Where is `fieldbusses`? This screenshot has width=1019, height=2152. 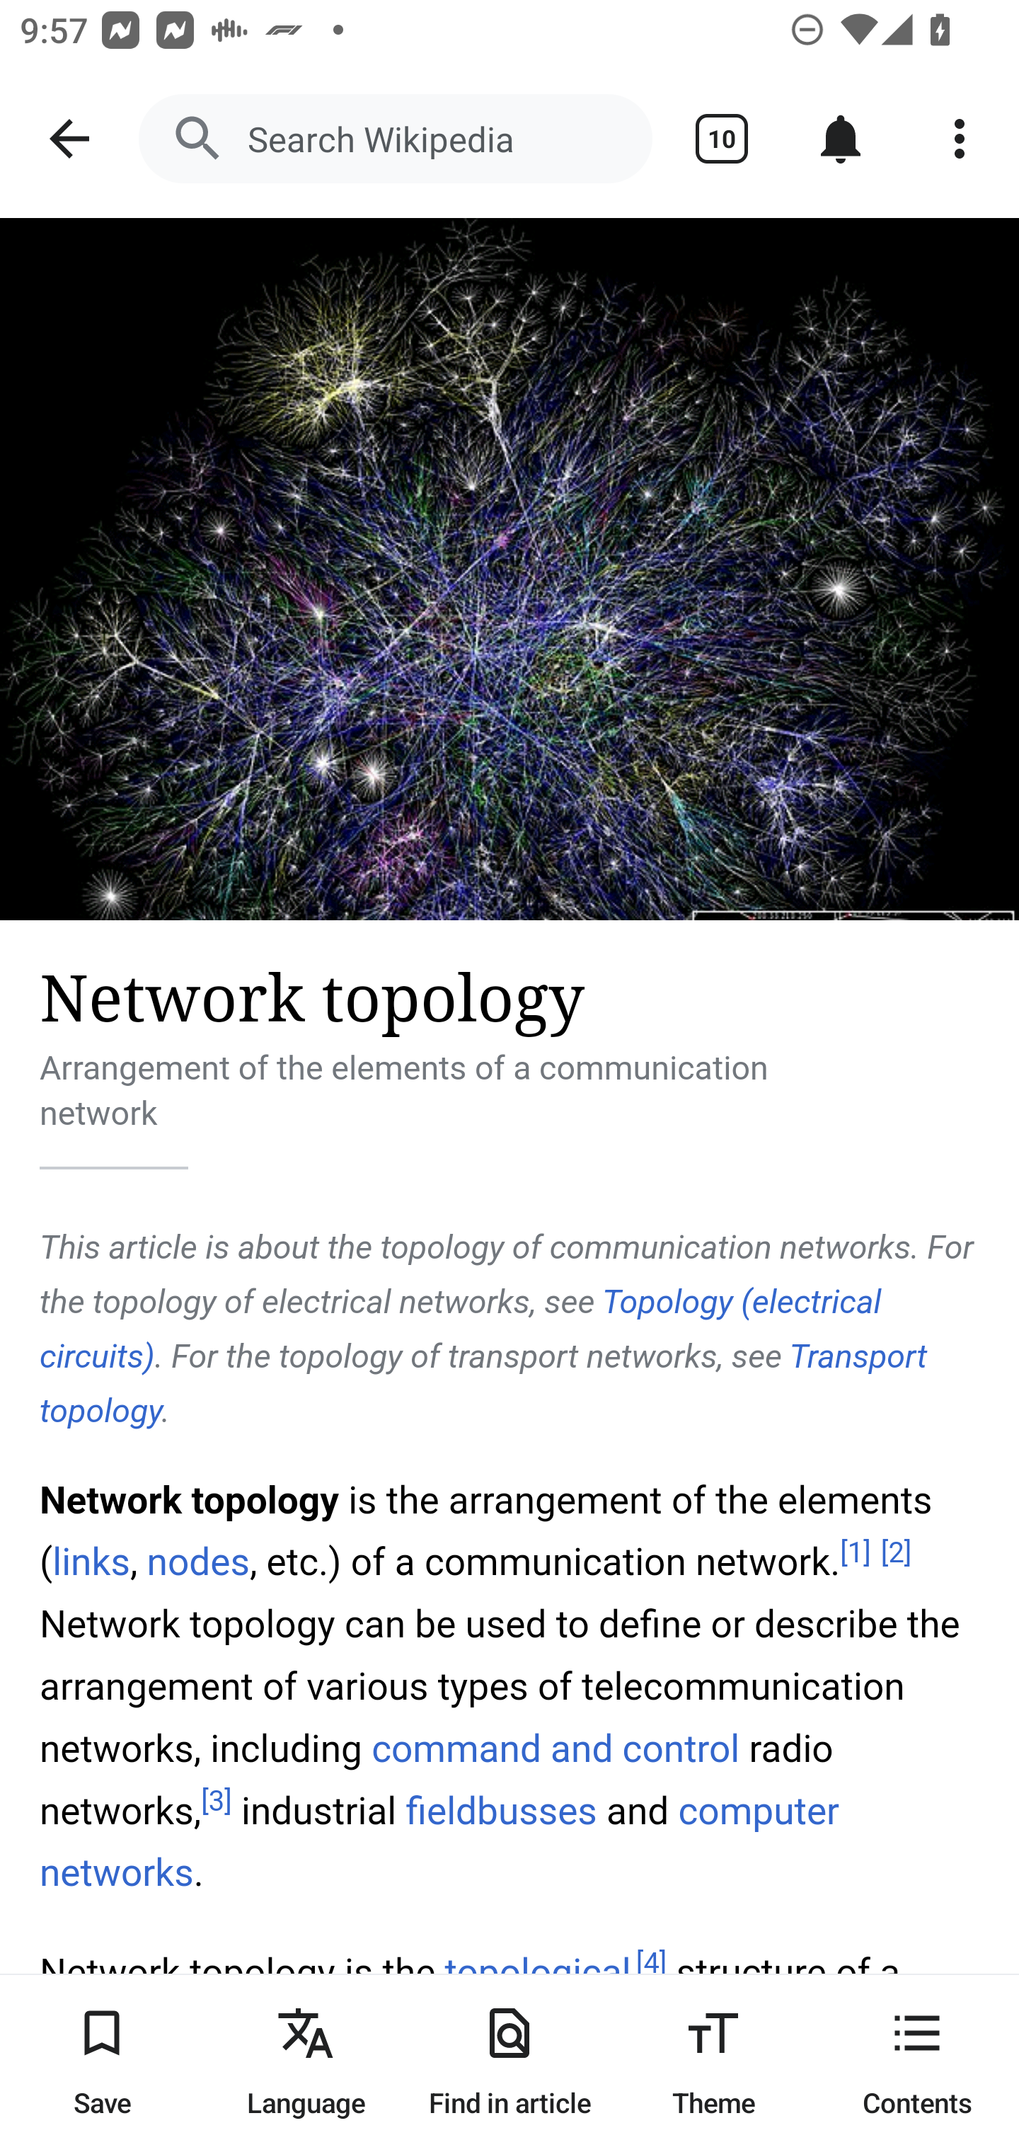
fieldbusses is located at coordinates (501, 1812).